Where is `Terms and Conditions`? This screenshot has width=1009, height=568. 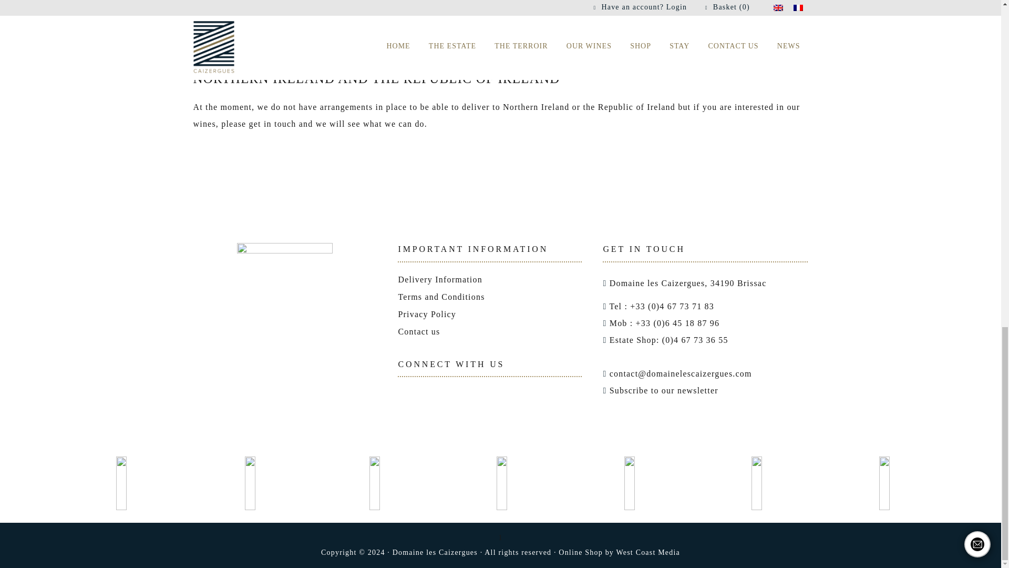
Terms and Conditions is located at coordinates (440, 297).